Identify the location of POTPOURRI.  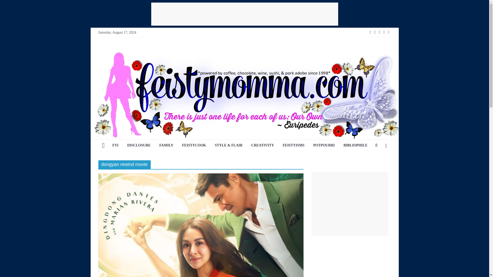
(324, 146).